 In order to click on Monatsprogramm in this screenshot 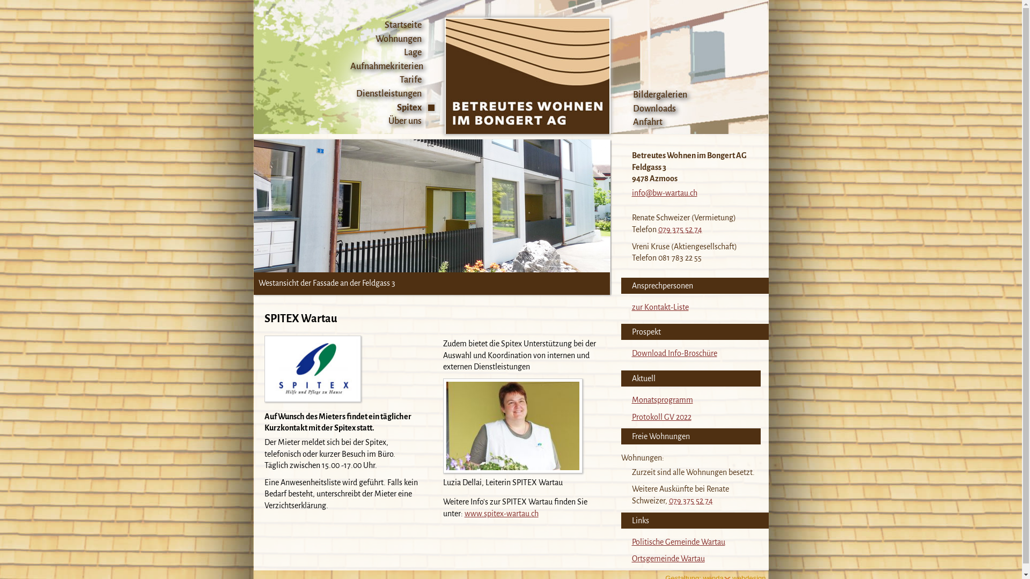, I will do `click(663, 400)`.